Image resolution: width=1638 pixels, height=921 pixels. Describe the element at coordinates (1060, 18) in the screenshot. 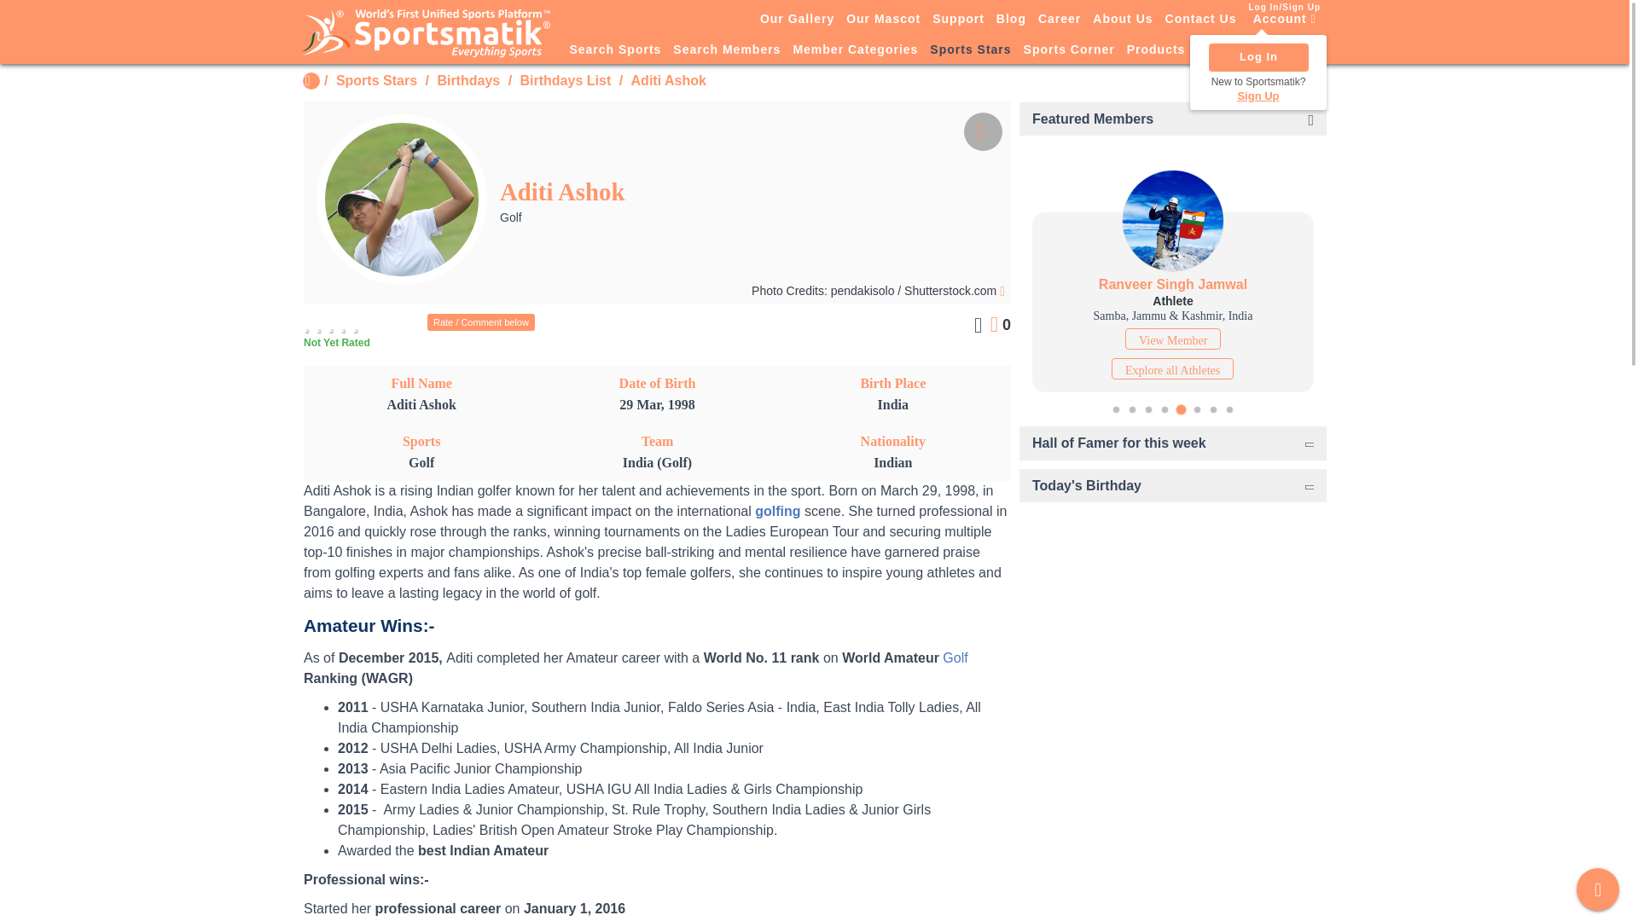

I see `Career` at that location.